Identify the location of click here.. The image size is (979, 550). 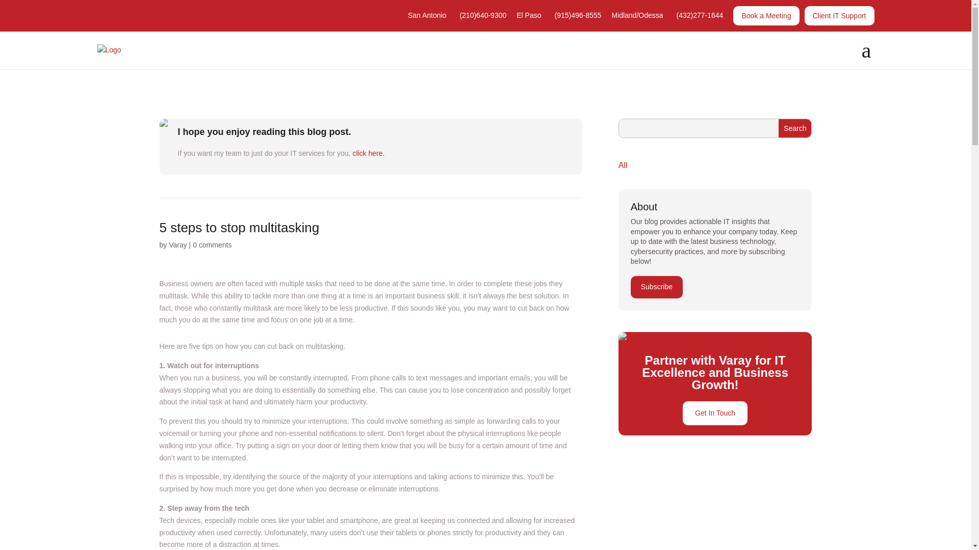
(368, 153).